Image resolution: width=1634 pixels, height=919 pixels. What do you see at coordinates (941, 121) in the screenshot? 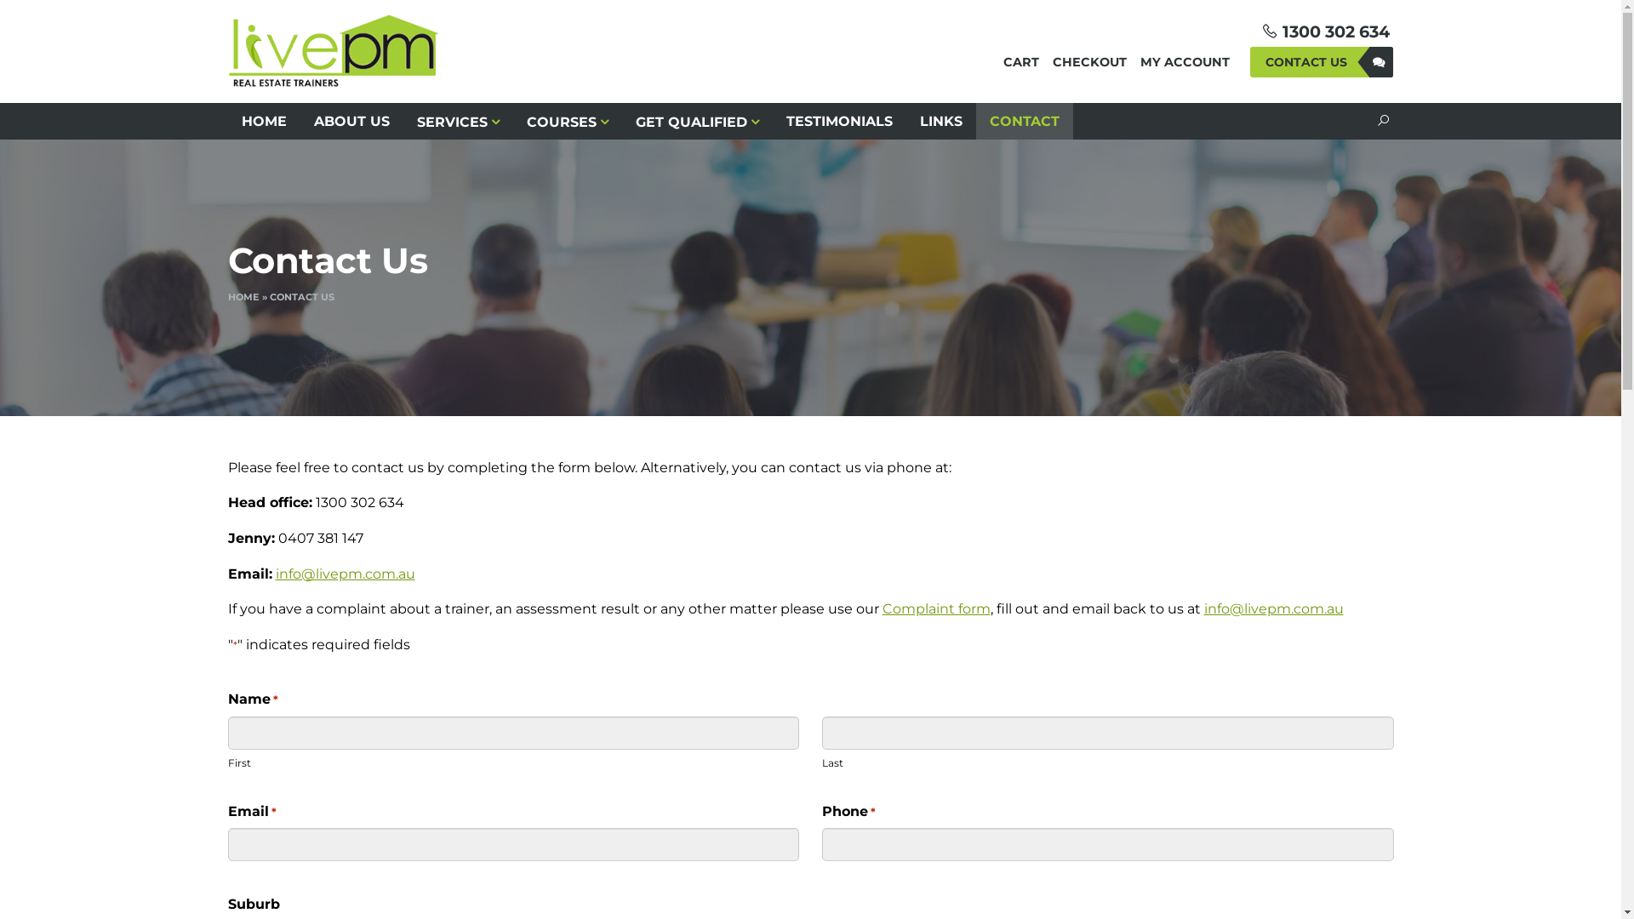
I see `LINKS` at bounding box center [941, 121].